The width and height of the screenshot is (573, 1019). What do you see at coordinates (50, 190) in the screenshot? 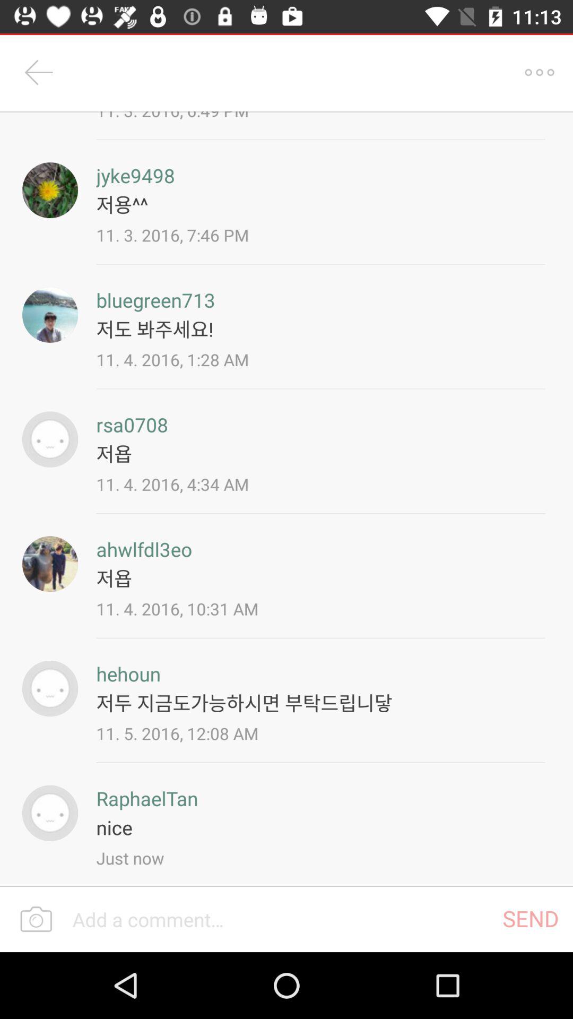
I see `user avatar` at bounding box center [50, 190].